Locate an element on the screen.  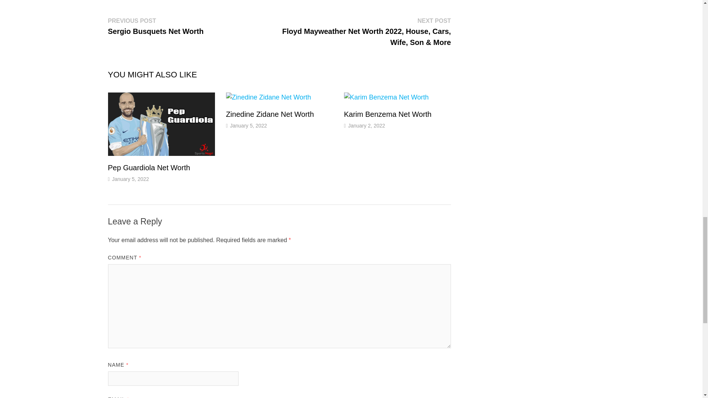
Zinedine Zidane Net Worth is located at coordinates (270, 114).